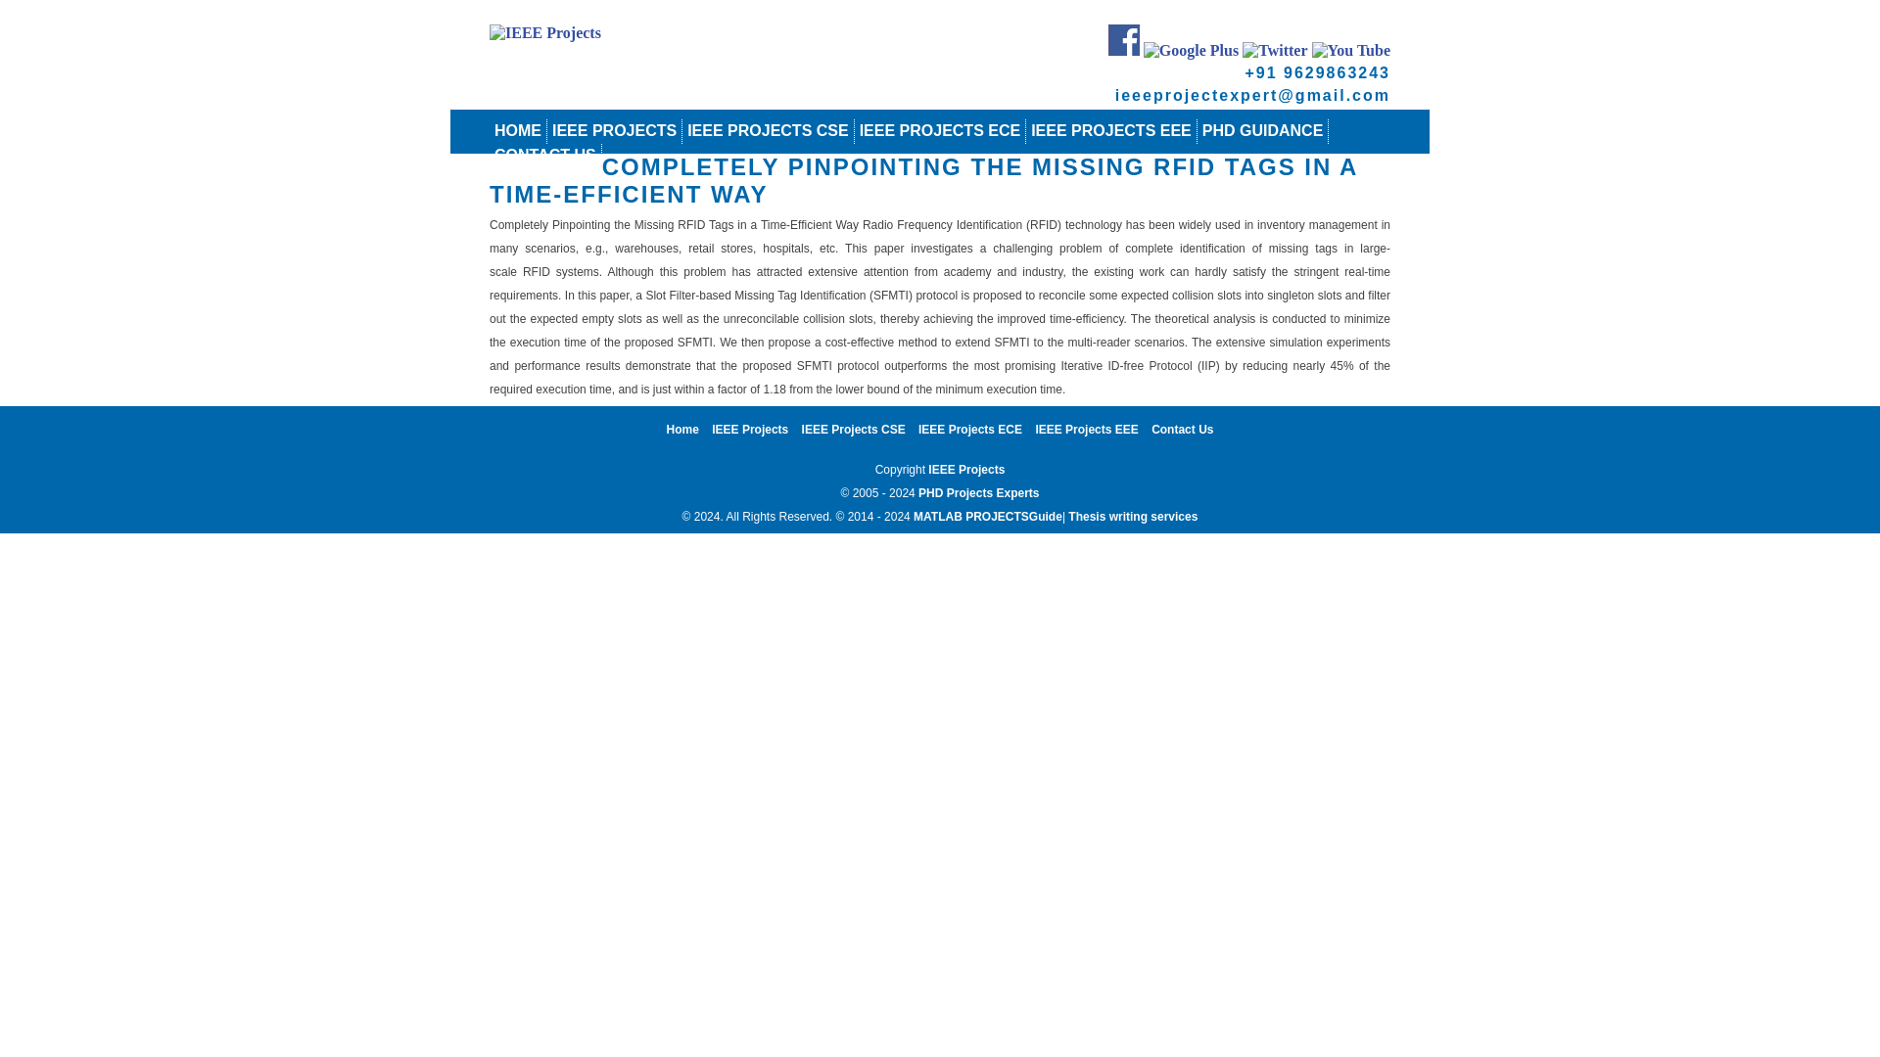 The height and width of the screenshot is (1057, 1880). What do you see at coordinates (517, 130) in the screenshot?
I see `HOME` at bounding box center [517, 130].